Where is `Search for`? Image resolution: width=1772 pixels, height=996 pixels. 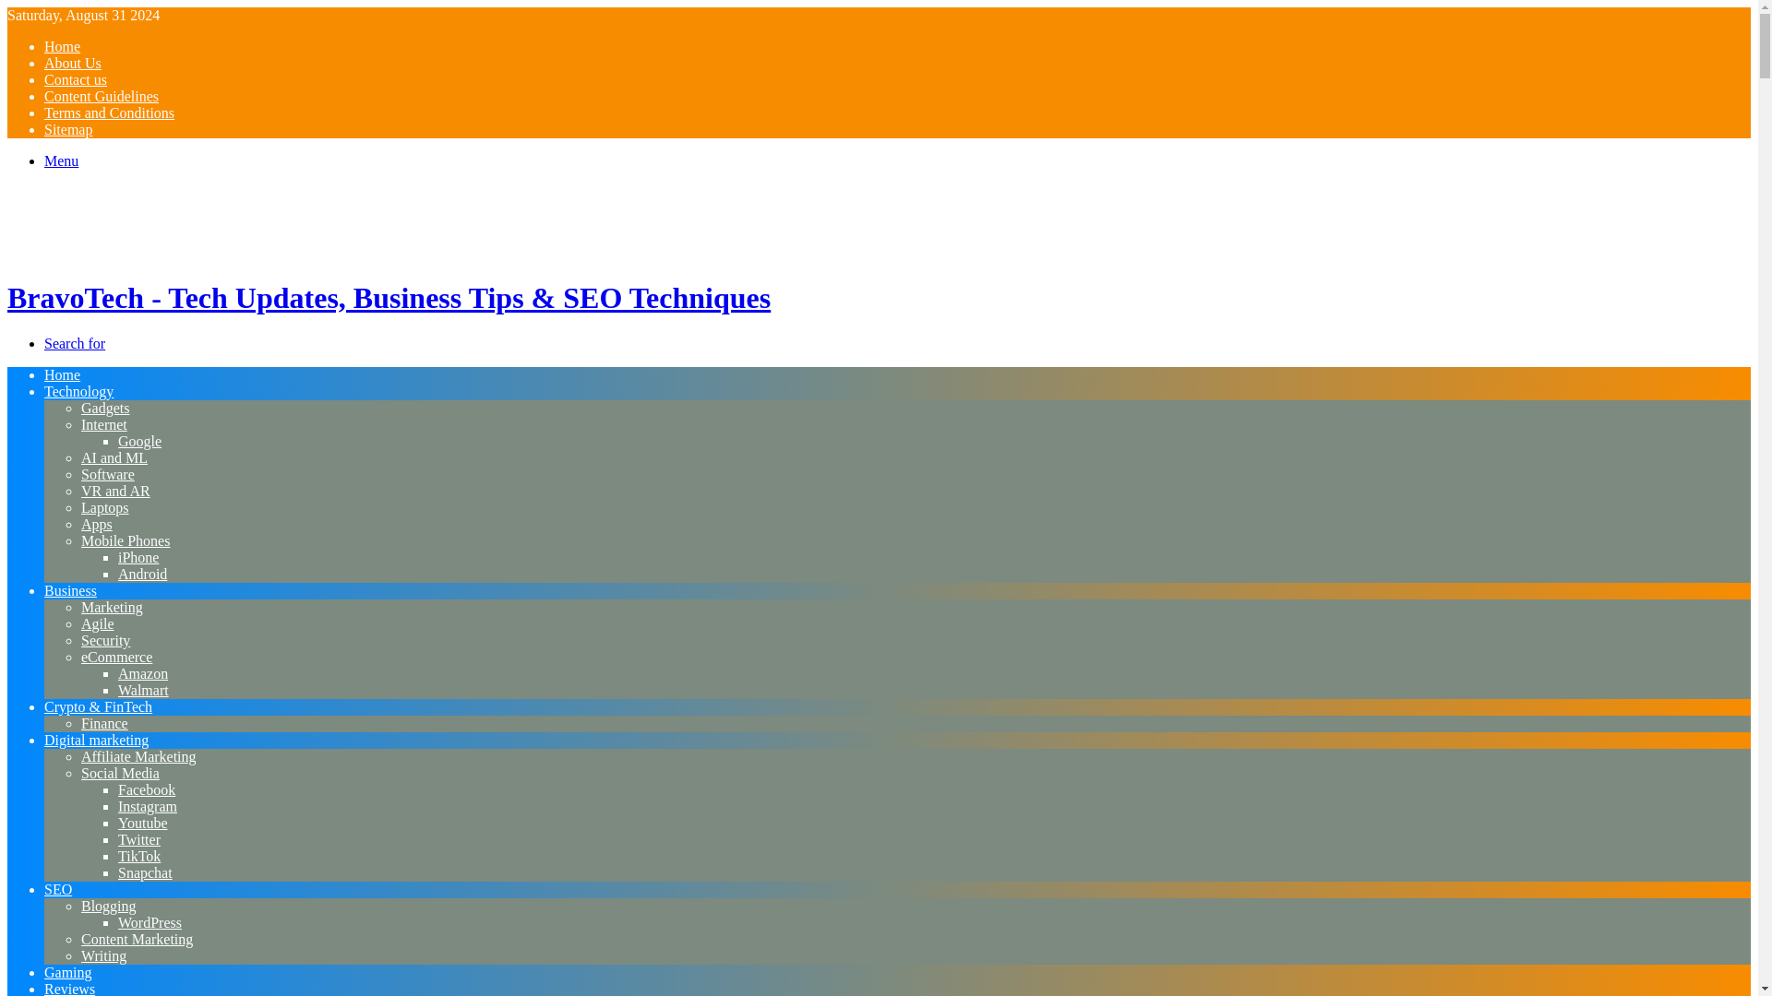 Search for is located at coordinates (74, 343).